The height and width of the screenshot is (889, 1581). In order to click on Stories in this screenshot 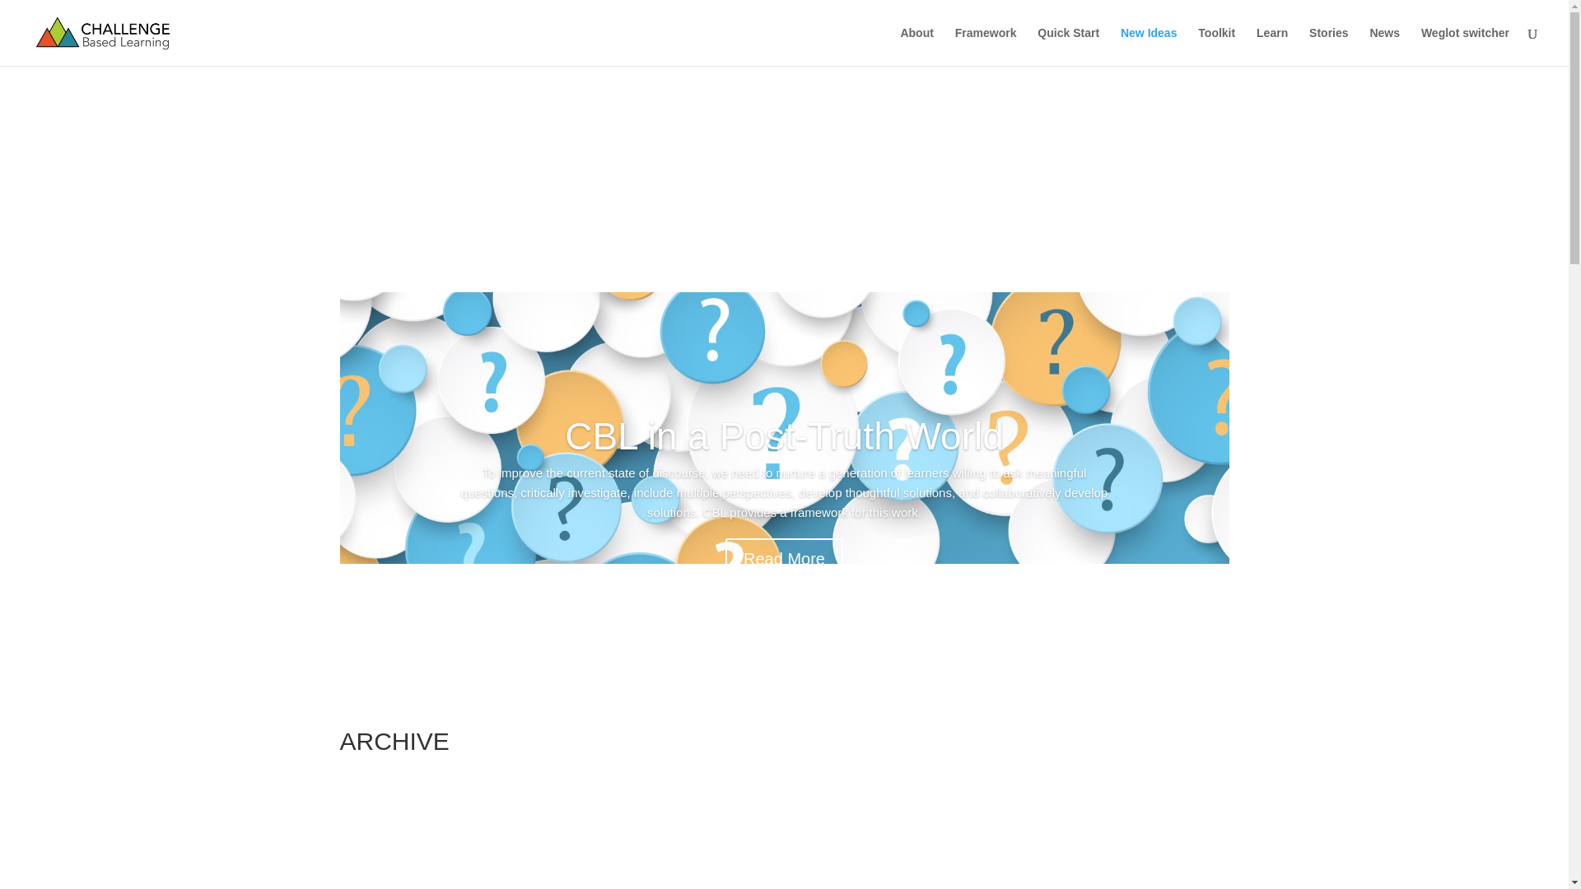, I will do `click(1328, 46)`.